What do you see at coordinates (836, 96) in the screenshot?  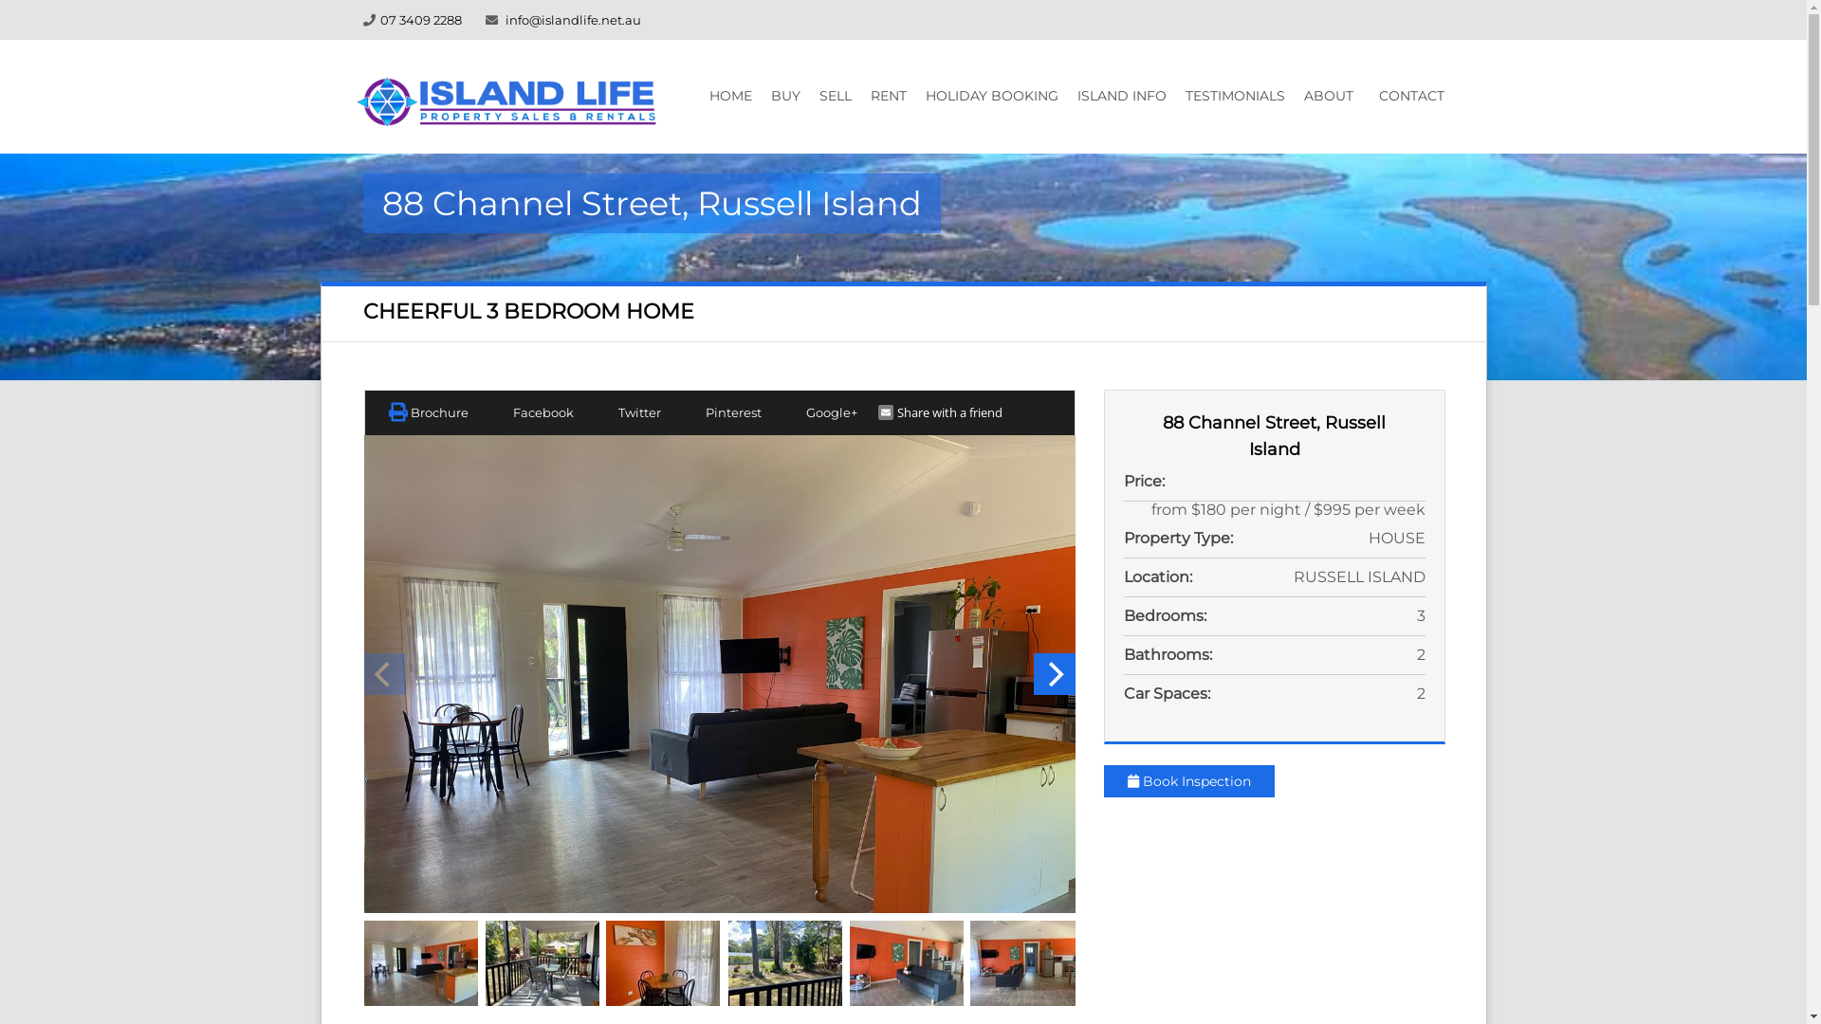 I see `SELL` at bounding box center [836, 96].